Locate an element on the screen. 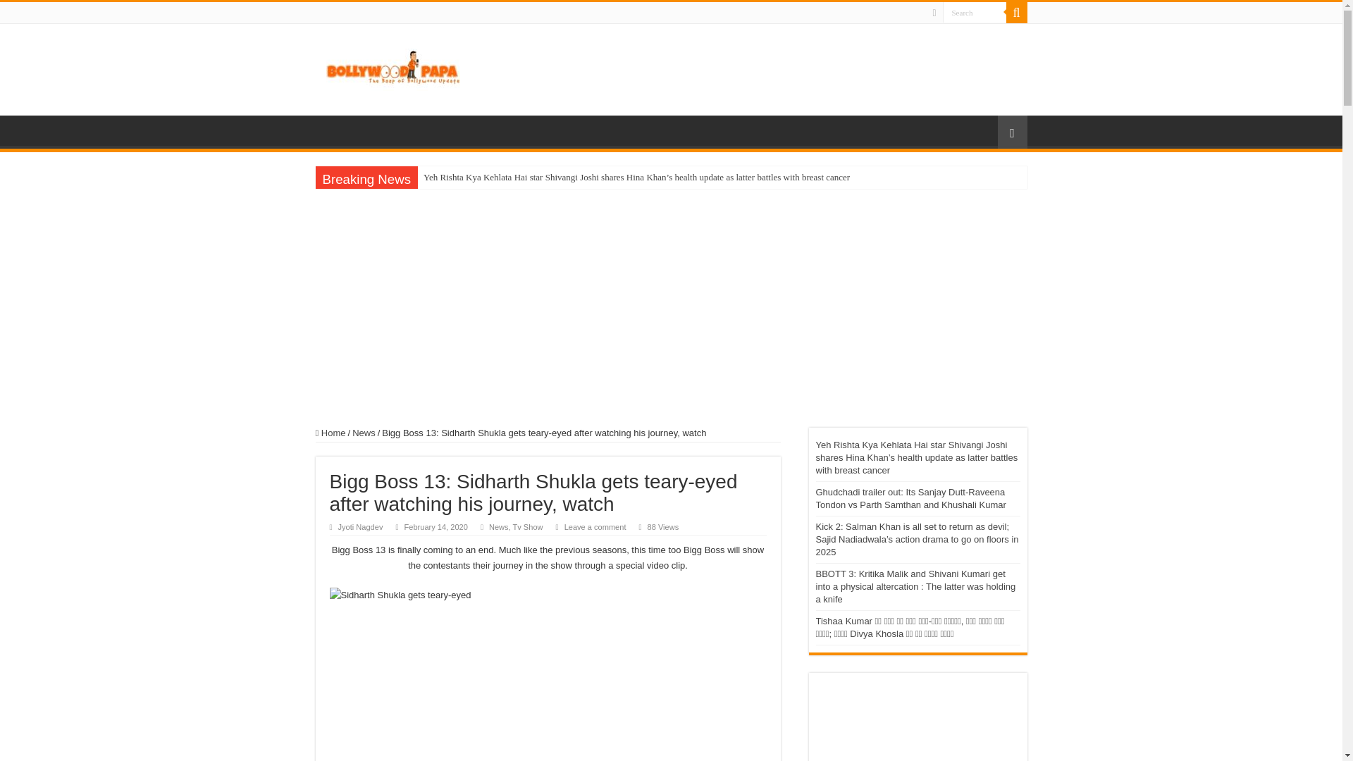  News is located at coordinates (498, 526).